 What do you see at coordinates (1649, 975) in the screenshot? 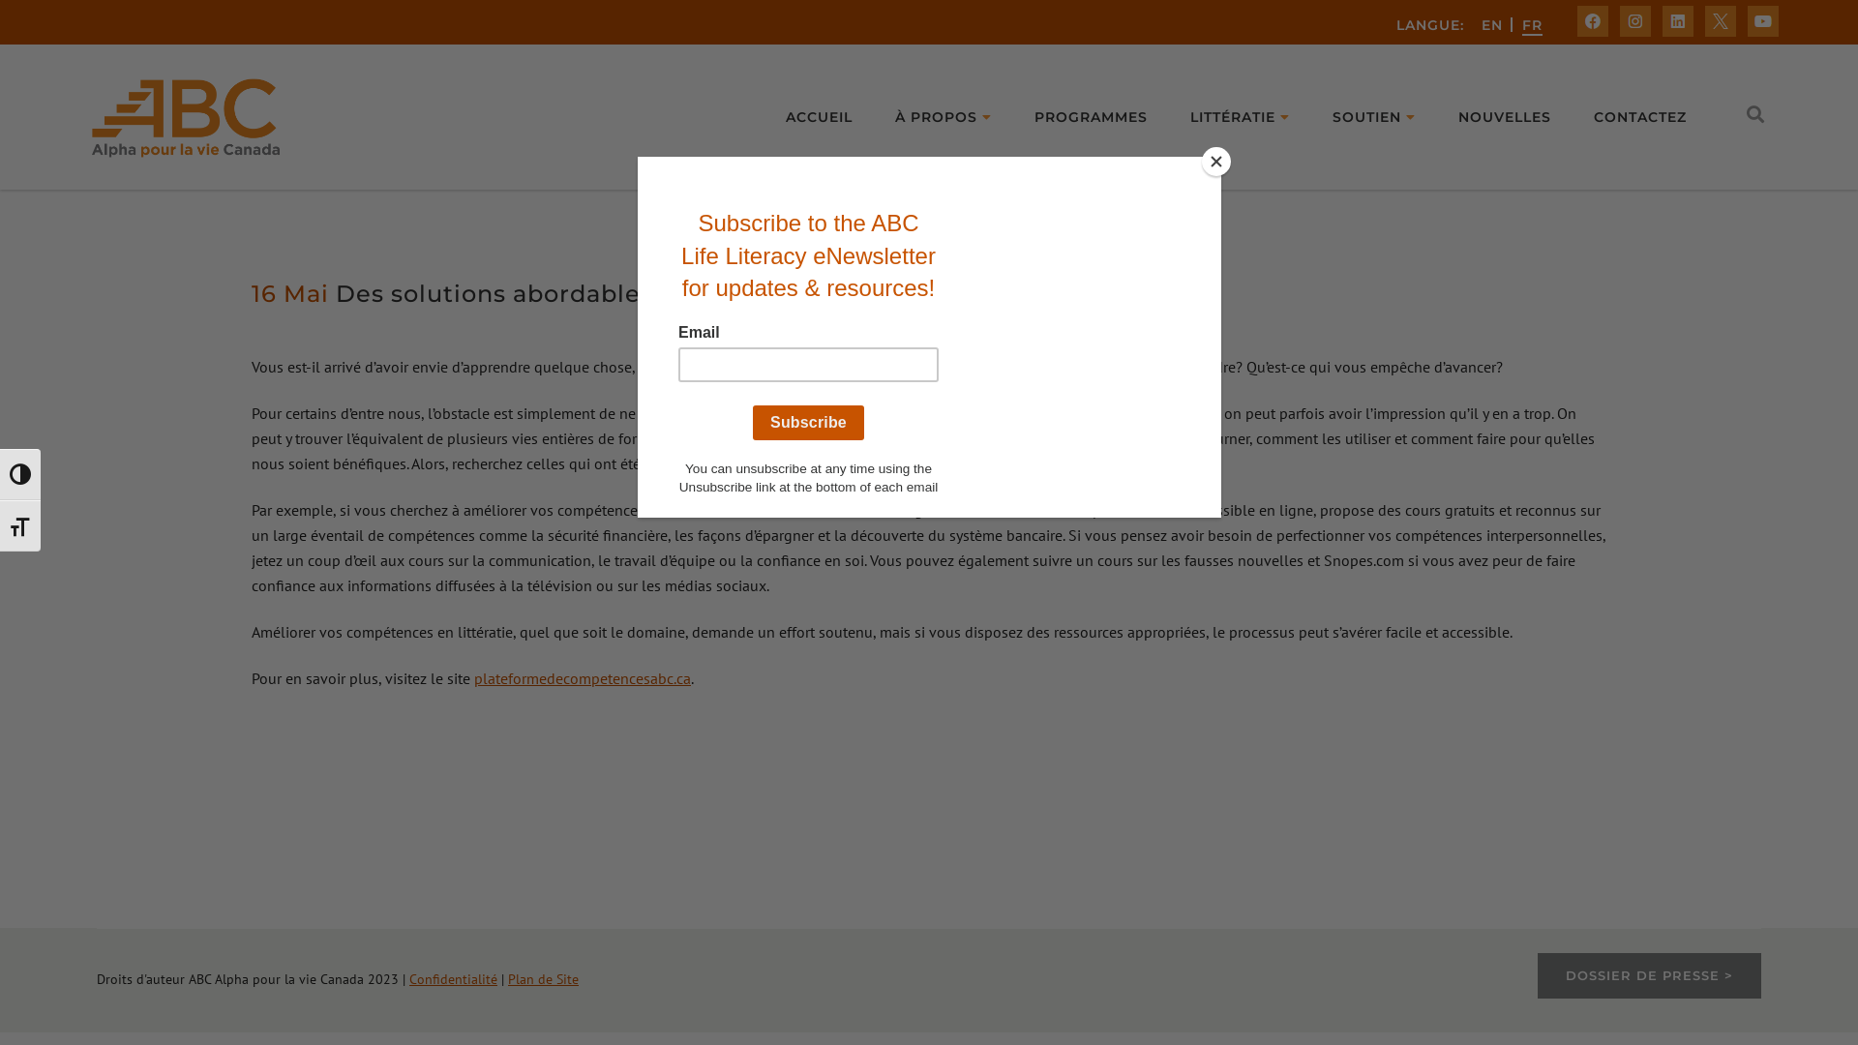
I see `DOSSIER DE PRESSE >` at bounding box center [1649, 975].